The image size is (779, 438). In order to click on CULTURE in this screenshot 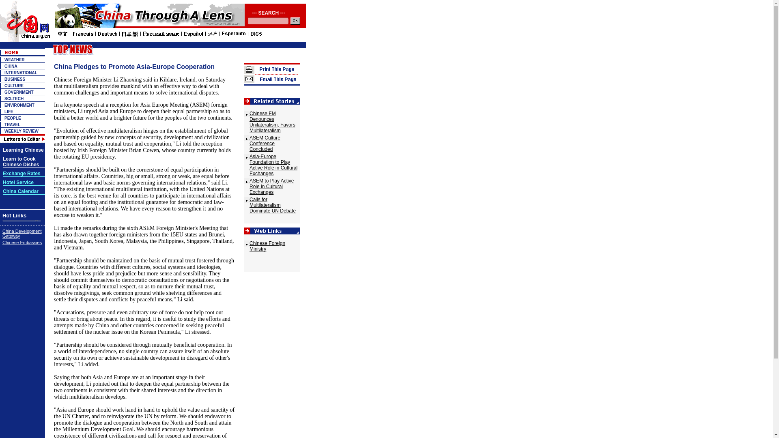, I will do `click(14, 86)`.